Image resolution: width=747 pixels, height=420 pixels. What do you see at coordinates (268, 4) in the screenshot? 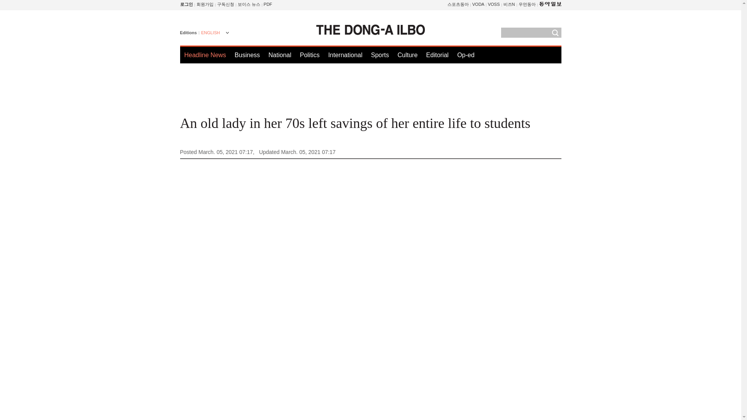
I see `PDF` at bounding box center [268, 4].